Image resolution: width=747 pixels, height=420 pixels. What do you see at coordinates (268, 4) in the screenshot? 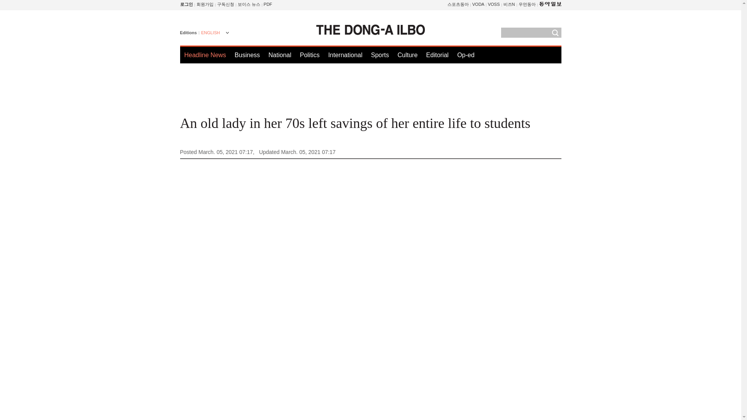
I see `PDF` at bounding box center [268, 4].